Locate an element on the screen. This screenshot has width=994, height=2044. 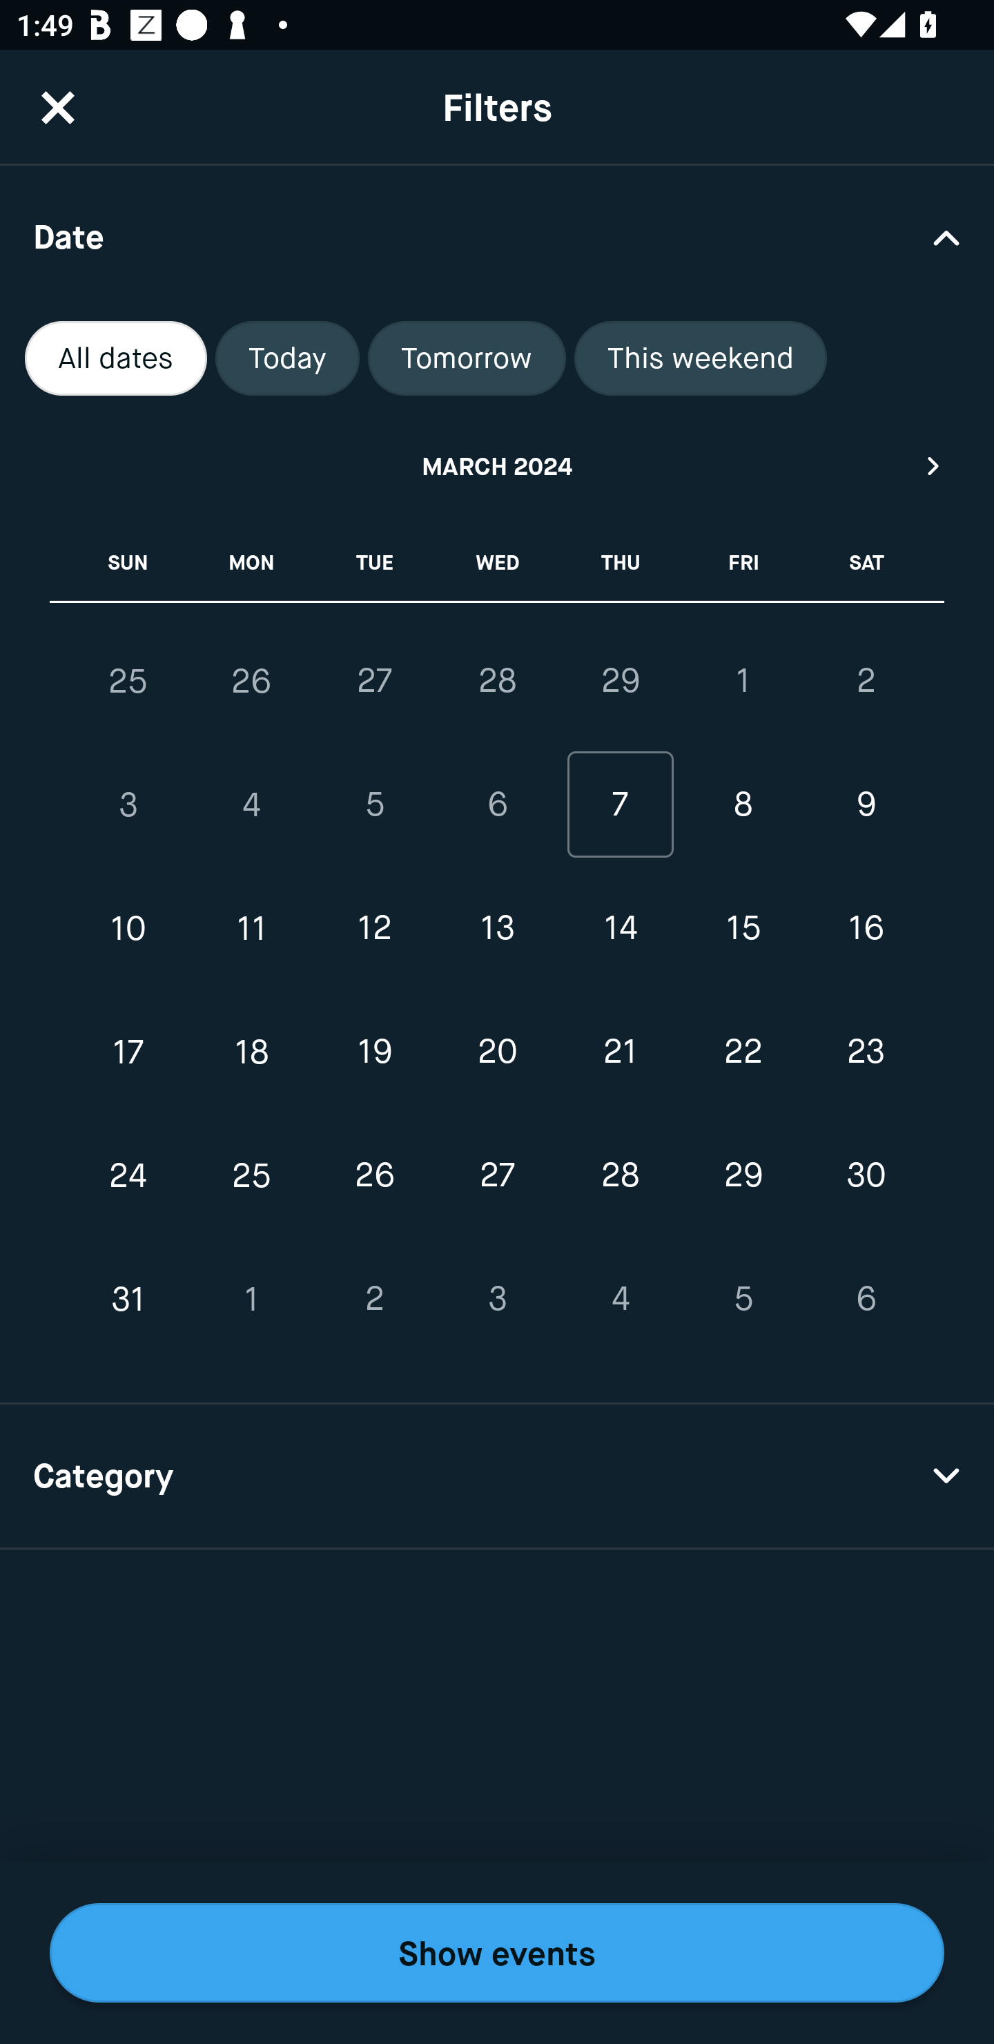
3 is located at coordinates (497, 1298).